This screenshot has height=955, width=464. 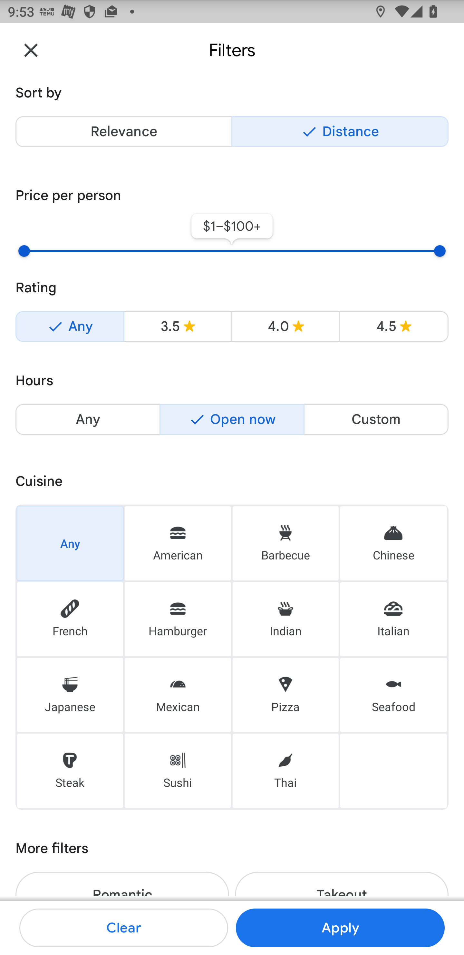 I want to click on Custom, so click(x=376, y=419).